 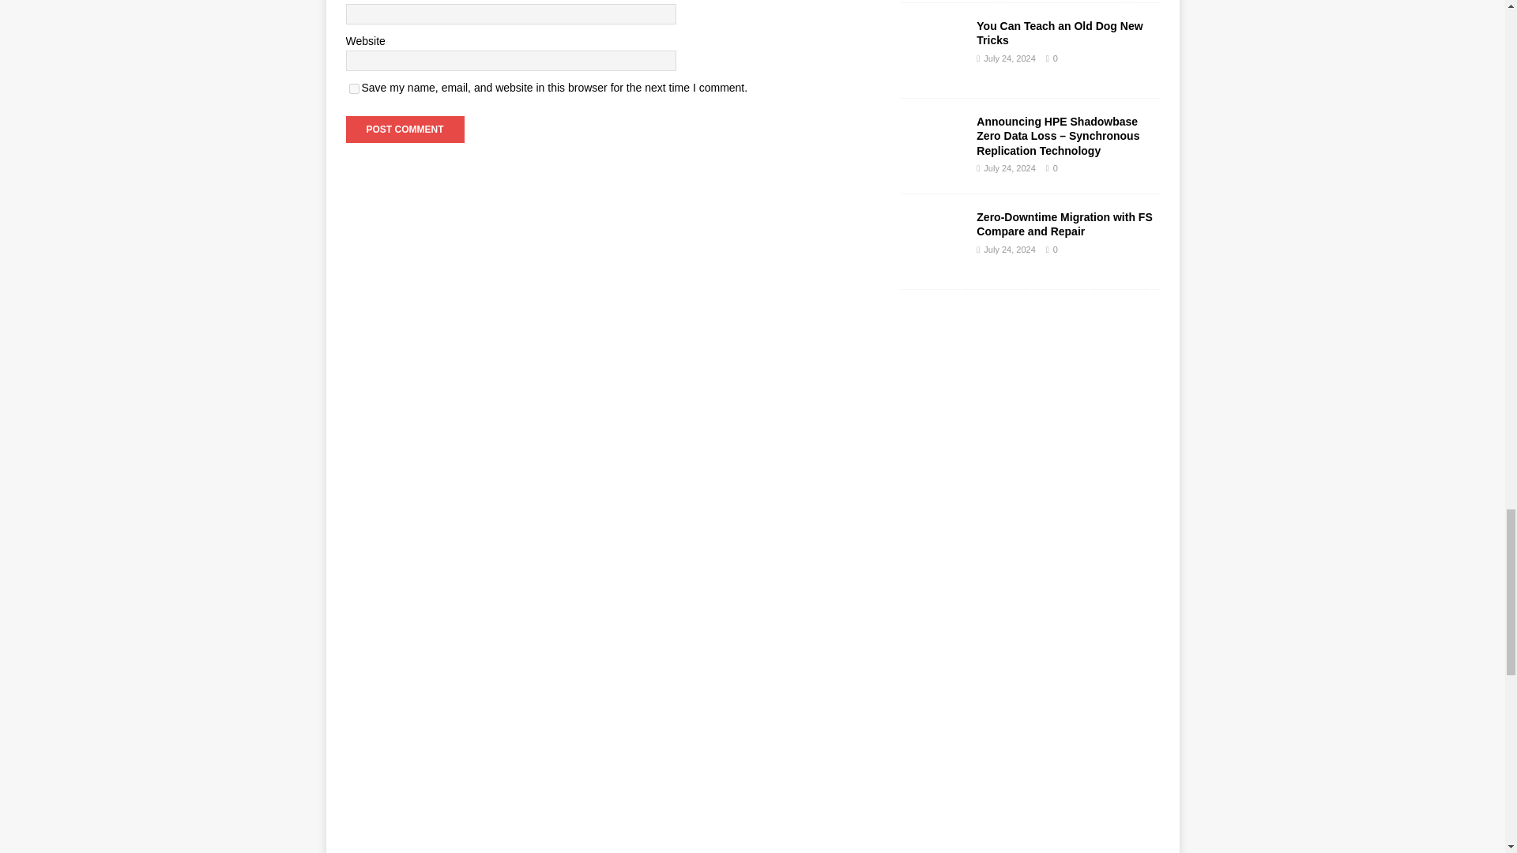 What do you see at coordinates (354, 88) in the screenshot?
I see `yes` at bounding box center [354, 88].